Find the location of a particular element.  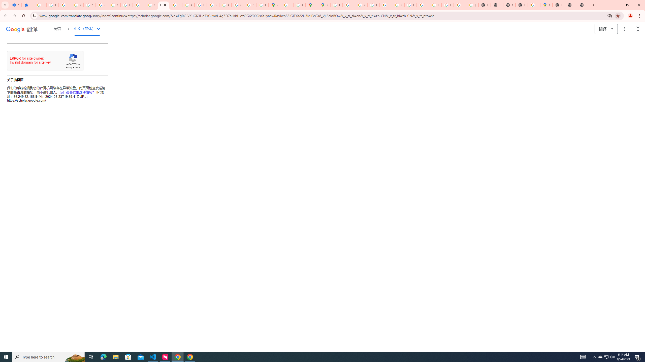

New Tab is located at coordinates (583, 5).